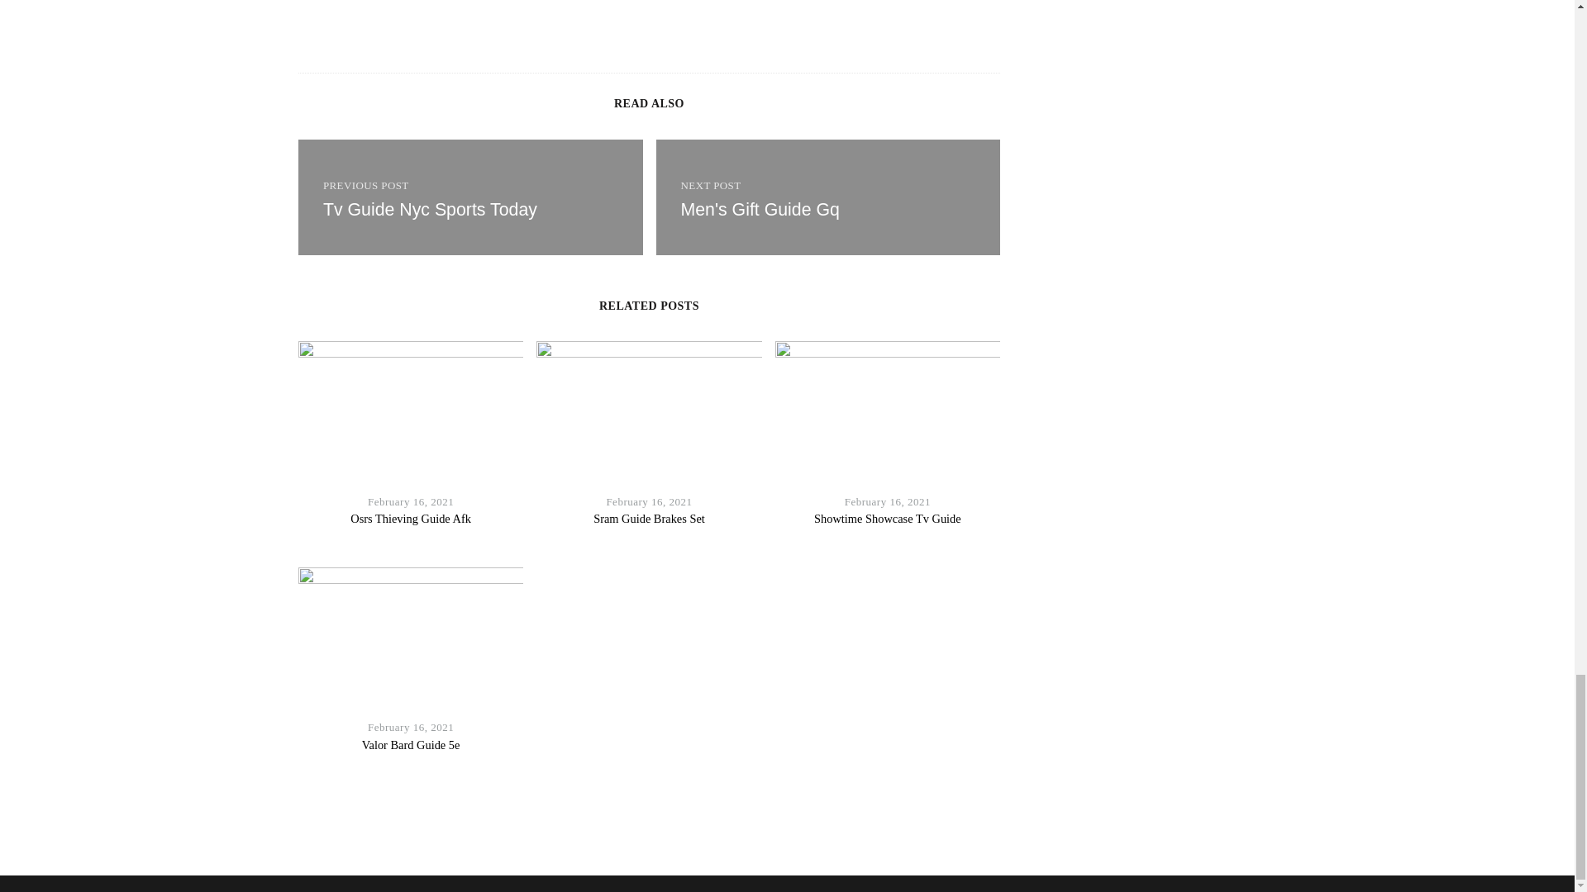 Image resolution: width=1587 pixels, height=892 pixels. What do you see at coordinates (469, 197) in the screenshot?
I see `Circular Saw Guide System` at bounding box center [469, 197].